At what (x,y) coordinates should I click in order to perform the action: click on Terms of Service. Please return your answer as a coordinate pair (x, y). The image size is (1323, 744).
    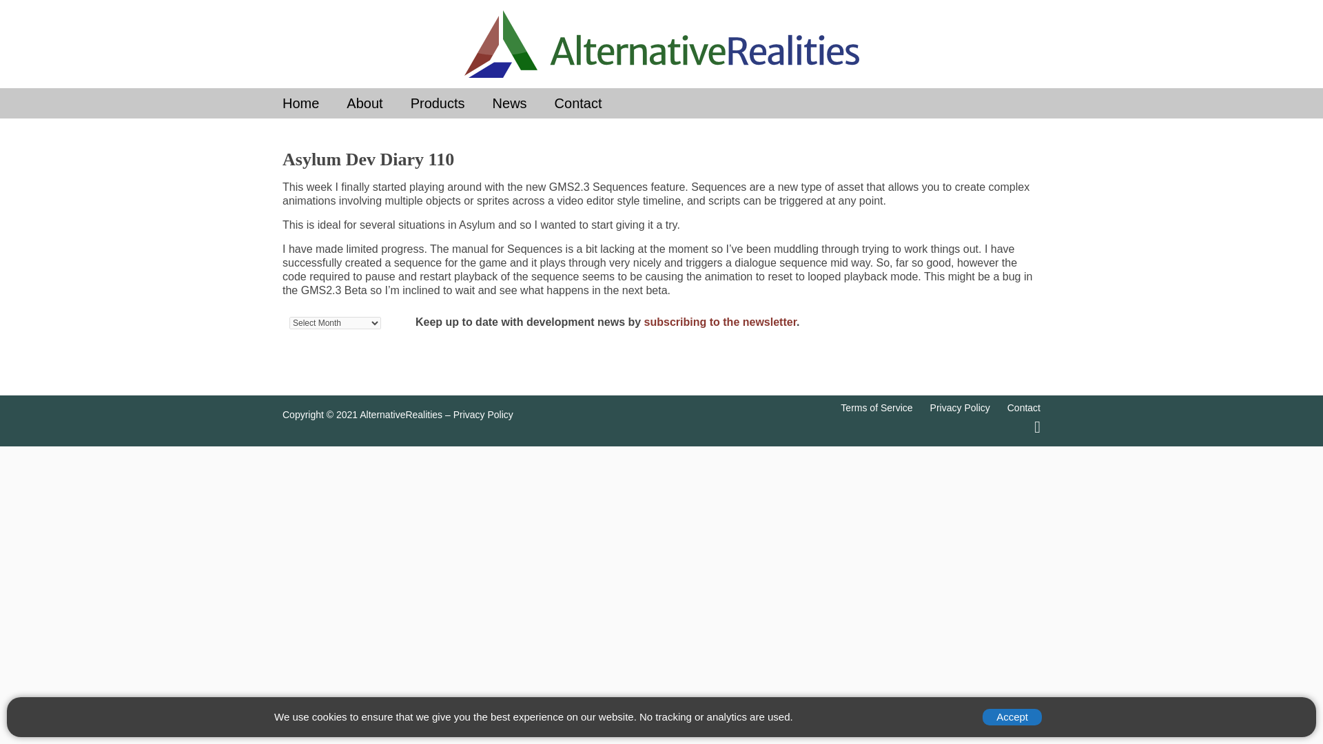
    Looking at the image, I should click on (876, 408).